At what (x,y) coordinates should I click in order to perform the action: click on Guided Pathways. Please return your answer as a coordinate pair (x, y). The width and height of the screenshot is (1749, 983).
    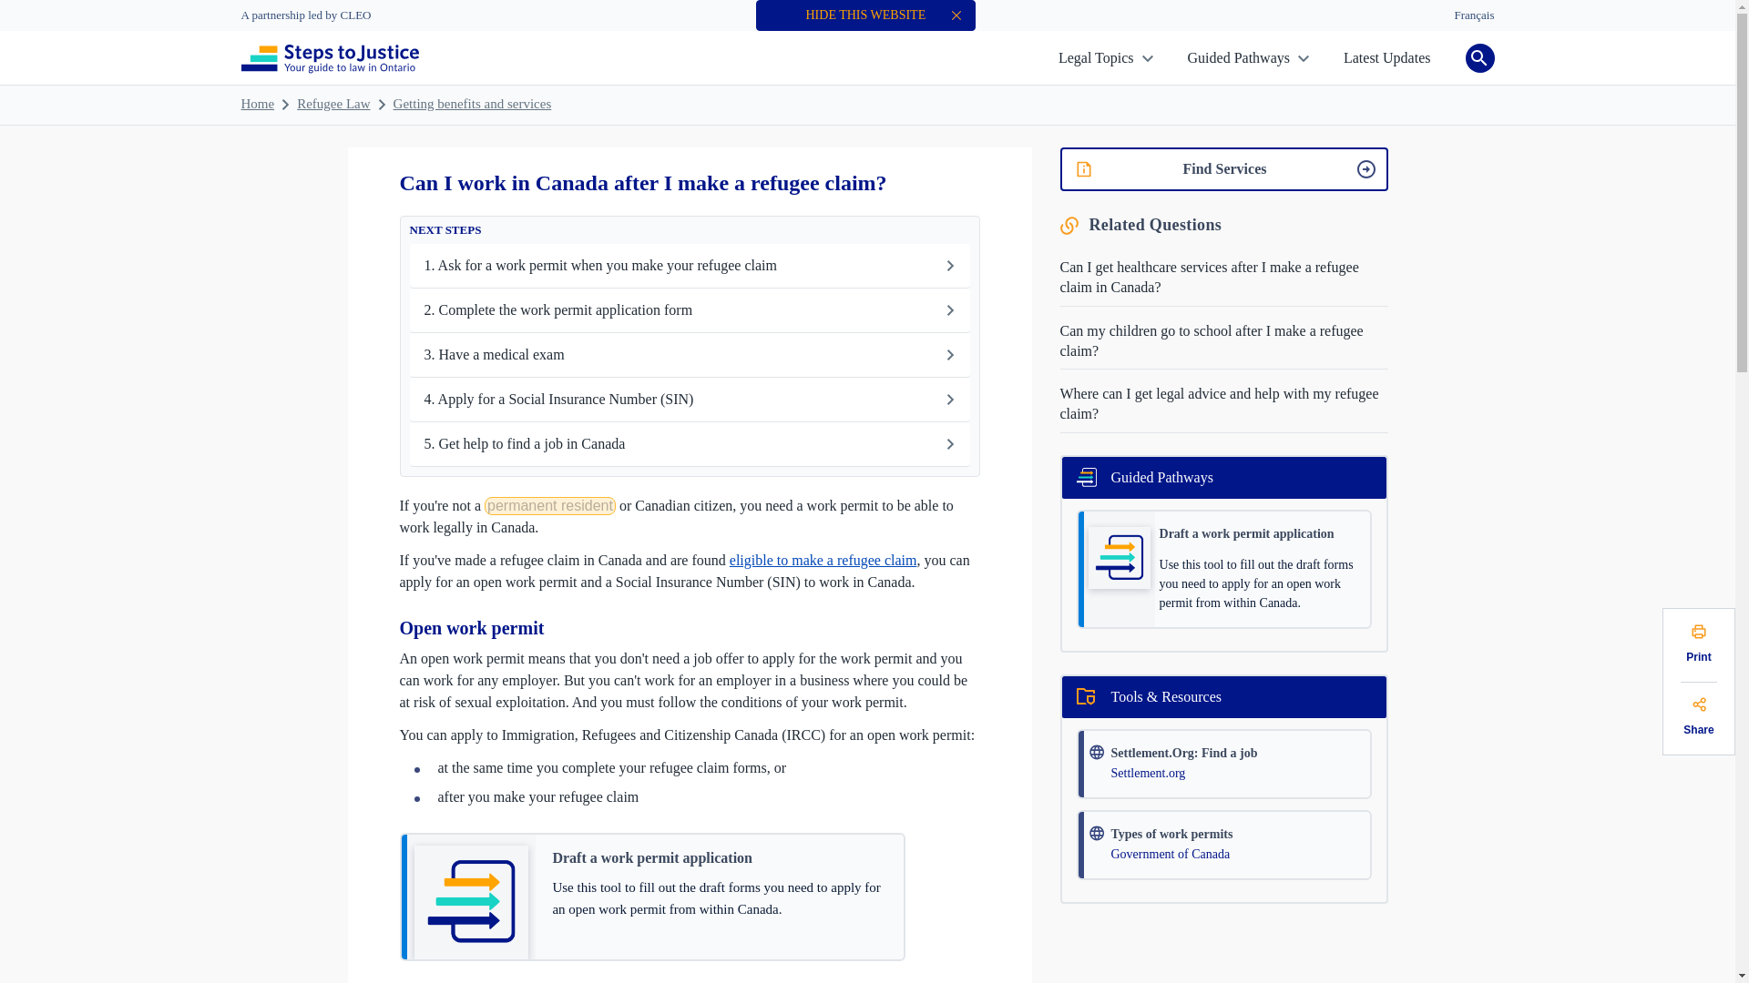
    Looking at the image, I should click on (1248, 58).